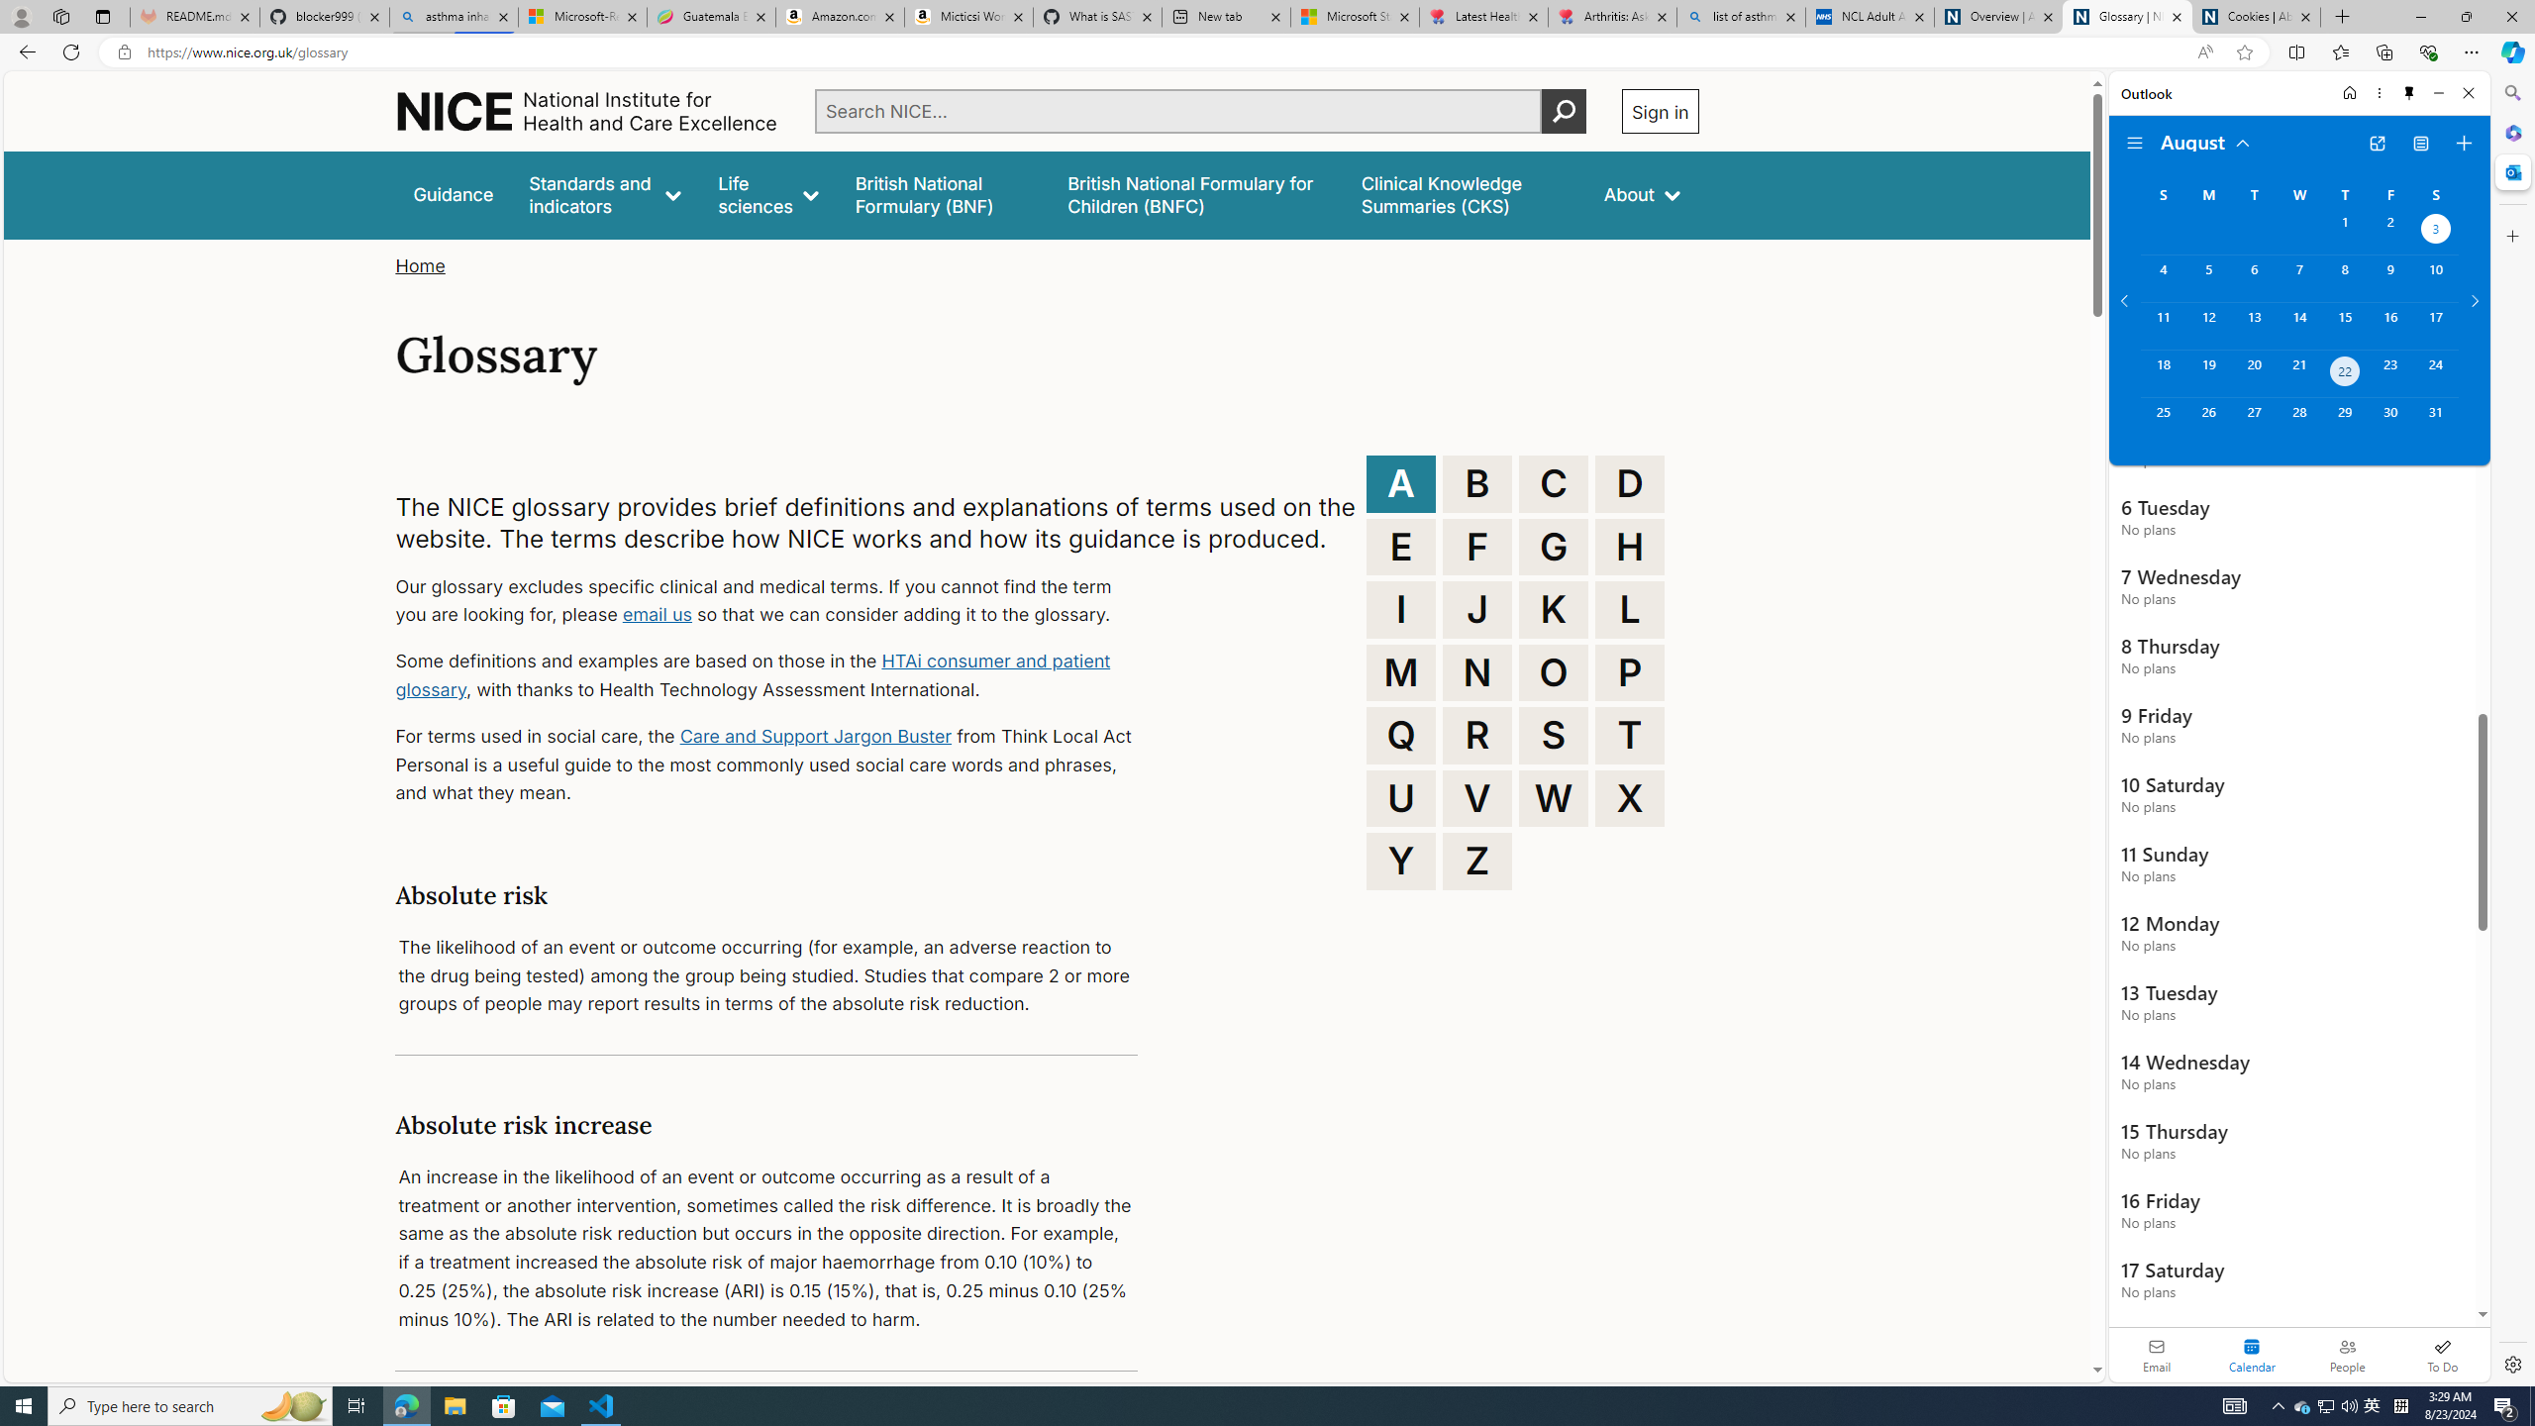 This screenshot has width=2535, height=1426. Describe the element at coordinates (2345, 231) in the screenshot. I see `Thursday, August 1, 2024. ` at that location.